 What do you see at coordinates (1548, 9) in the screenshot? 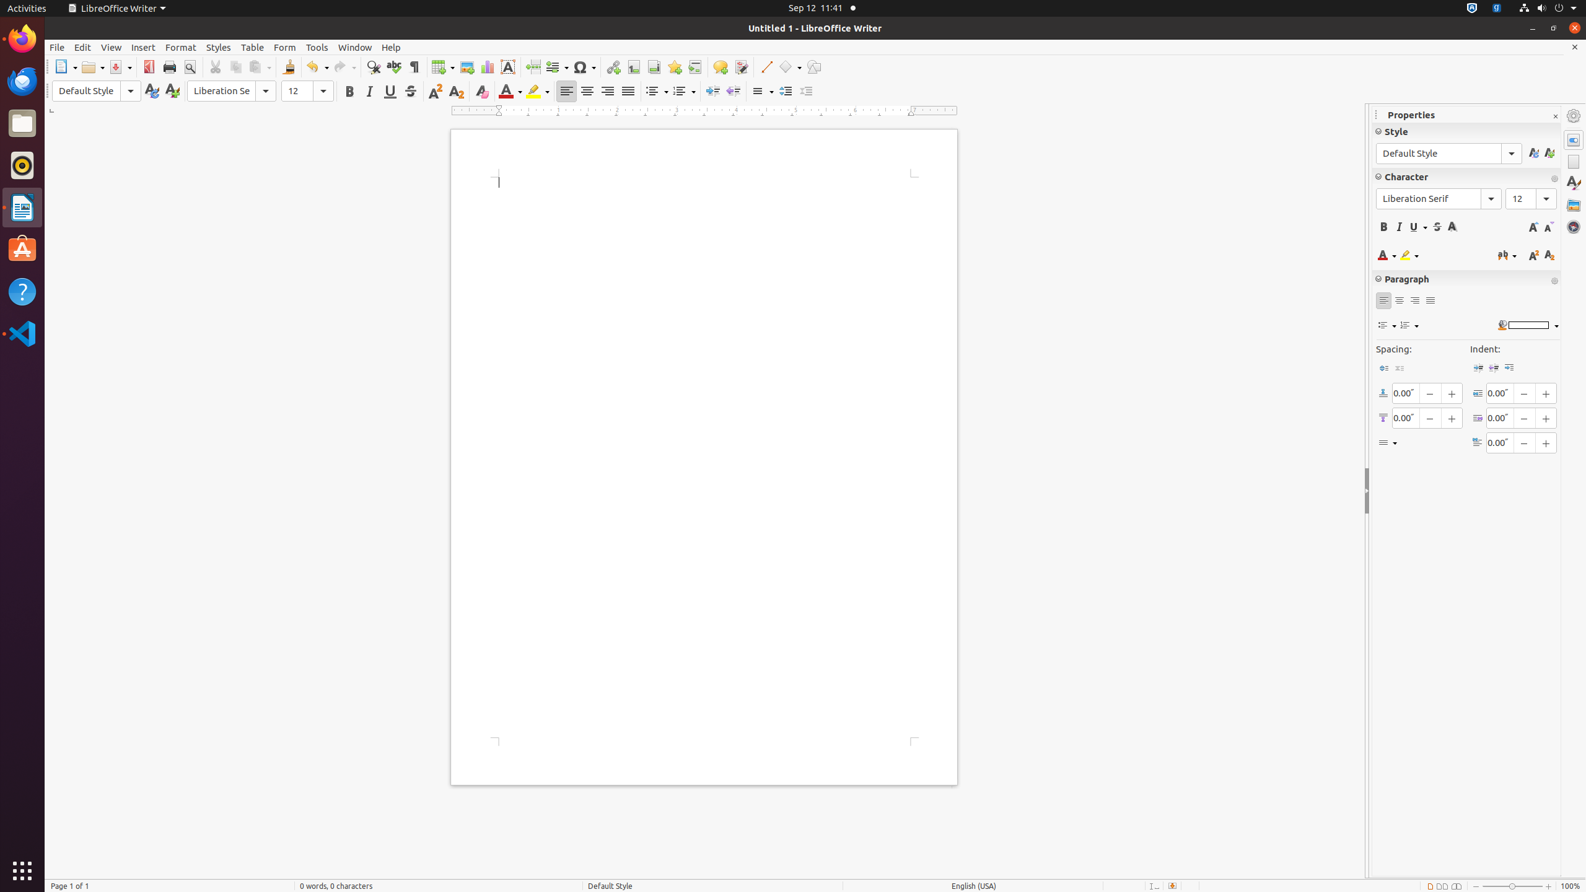
I see `System` at bounding box center [1548, 9].